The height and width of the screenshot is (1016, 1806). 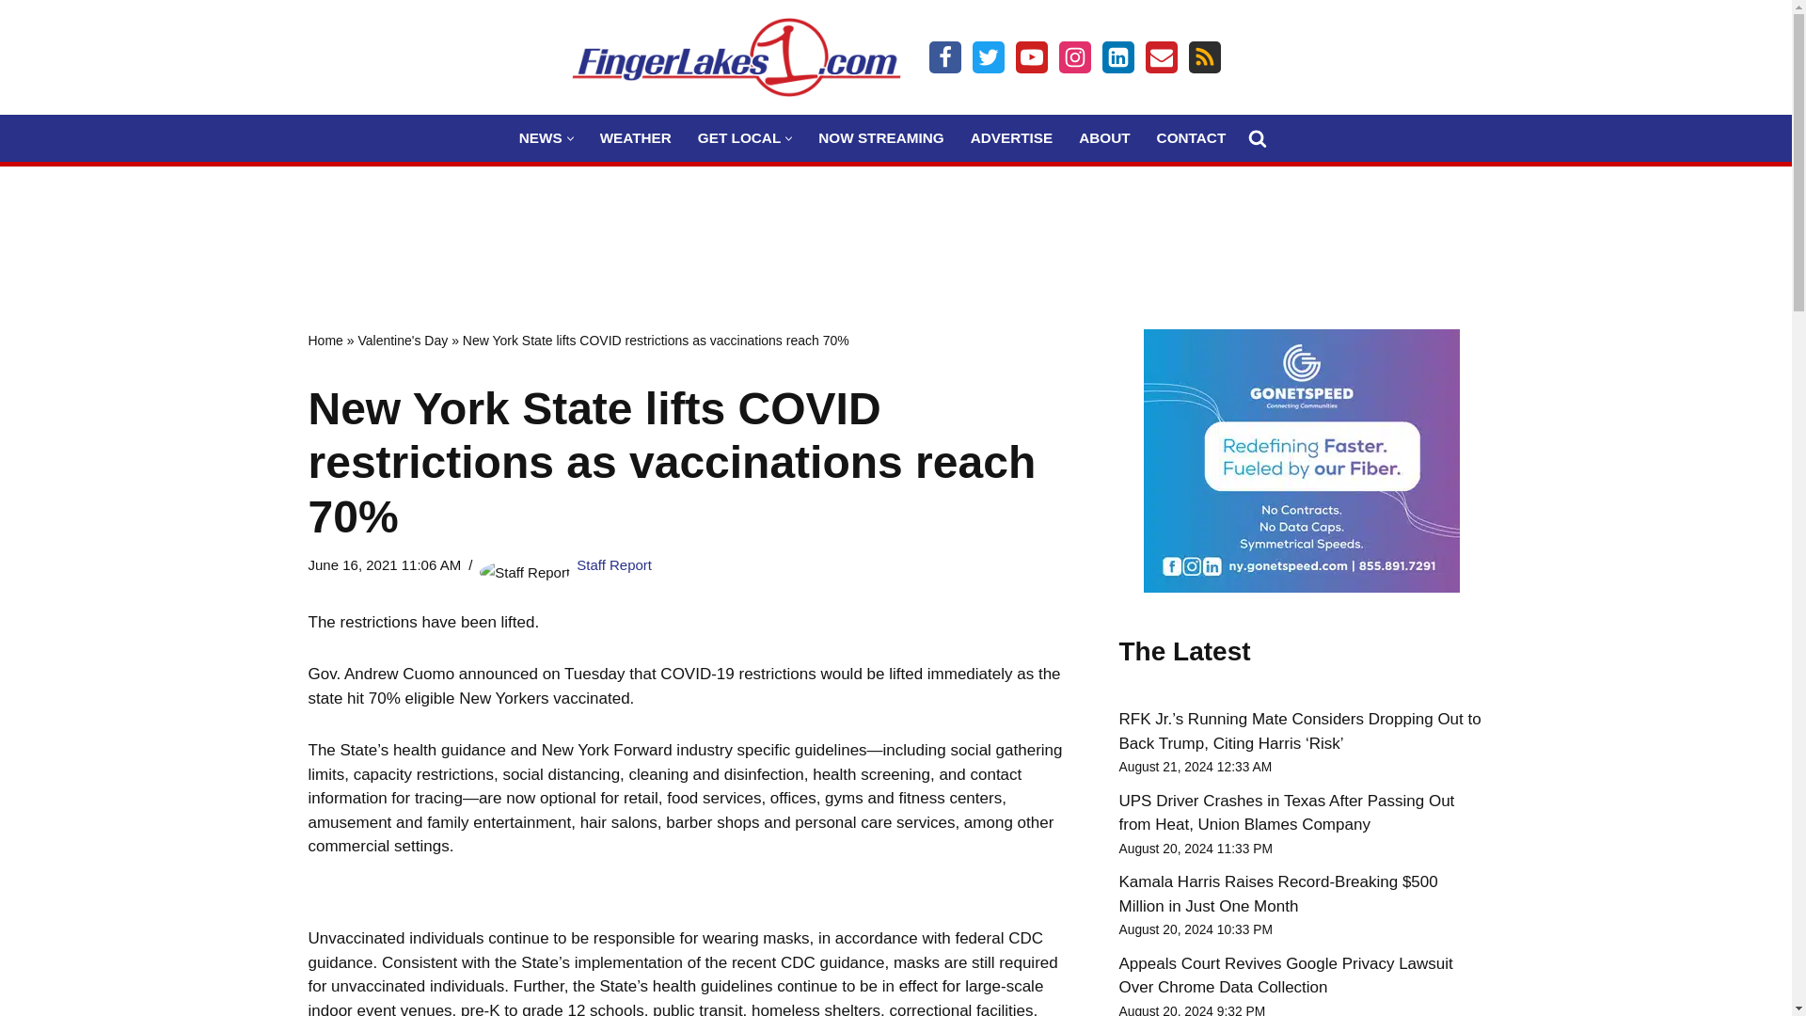 I want to click on Email Us, so click(x=1161, y=56).